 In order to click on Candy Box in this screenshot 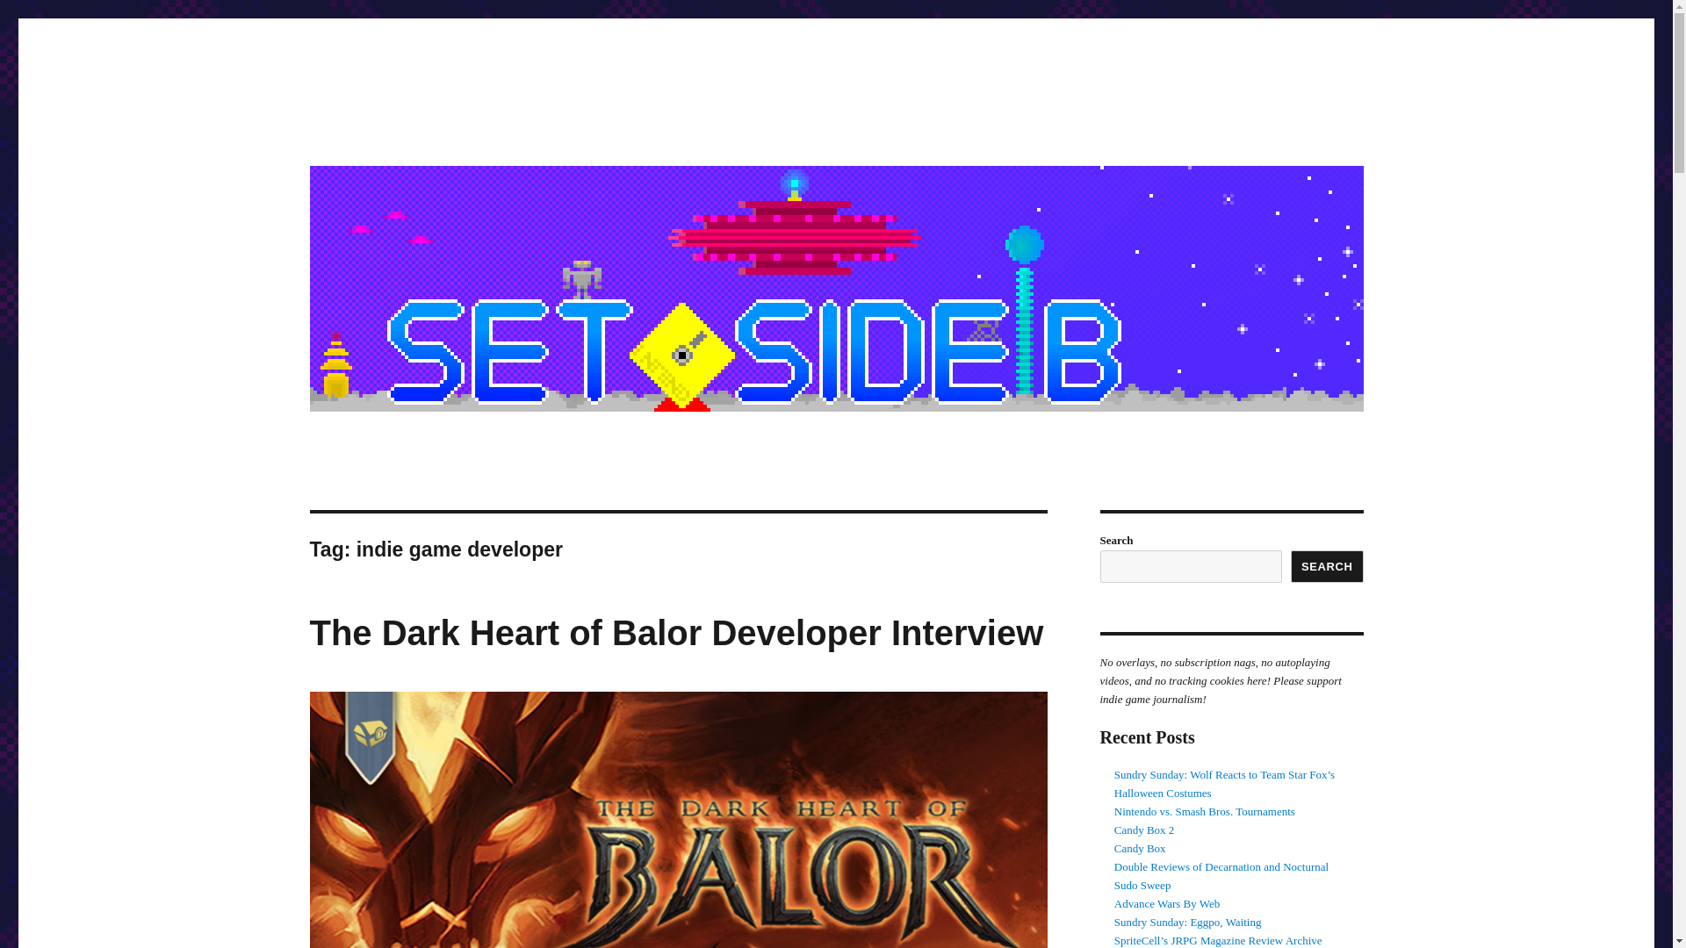, I will do `click(1140, 848)`.